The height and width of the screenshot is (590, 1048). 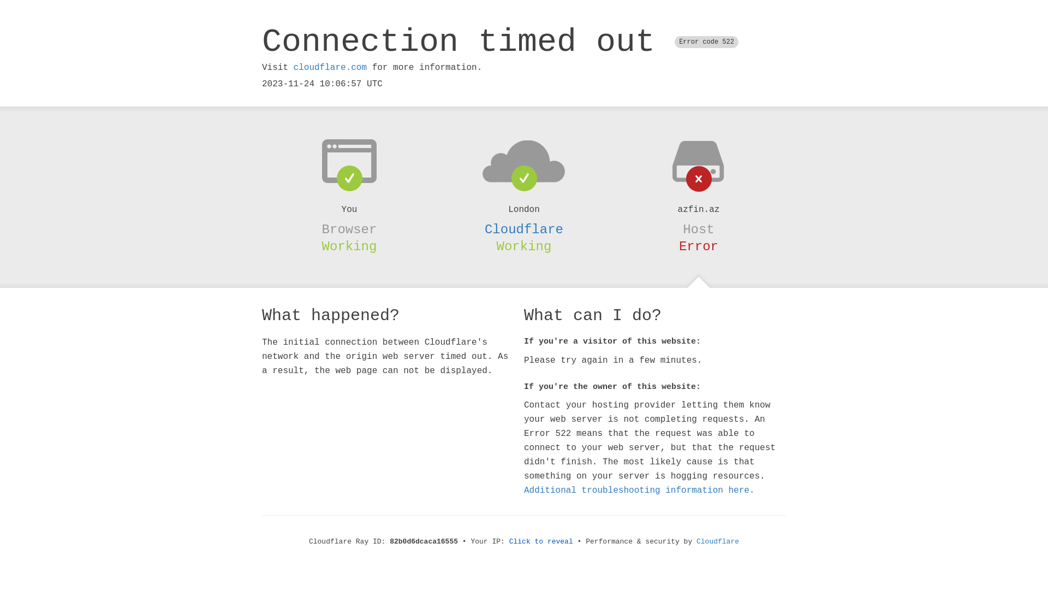 I want to click on cloudflare.com, so click(x=330, y=68).